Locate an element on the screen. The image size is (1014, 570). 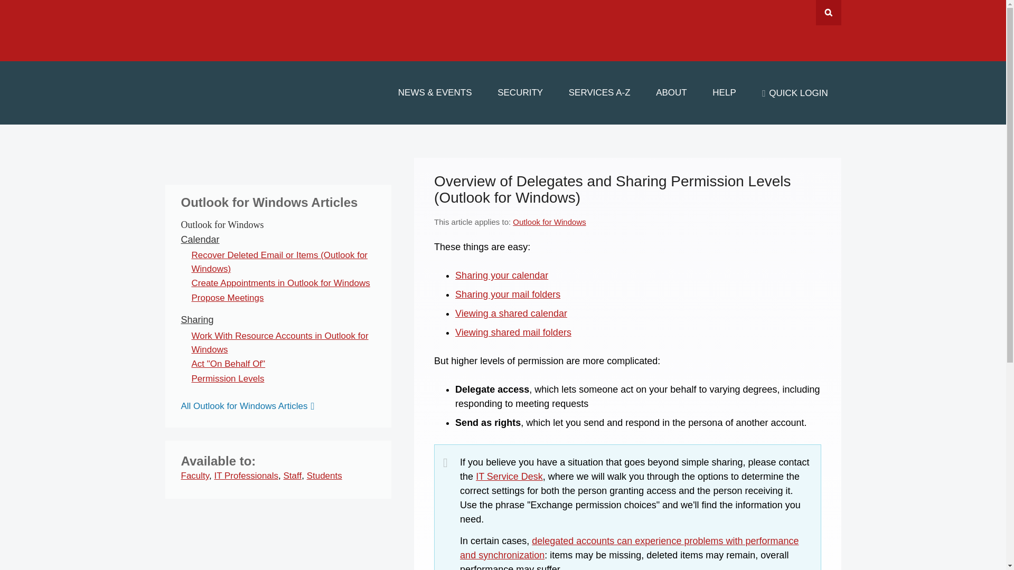
Calendar is located at coordinates (200, 240).